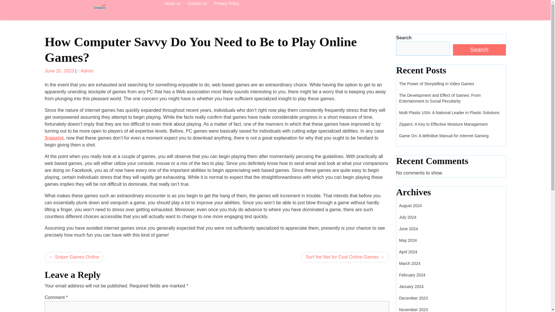 This screenshot has width=555, height=312. I want to click on Multi Plastic USA: A National Leader in Plastic Solutions, so click(449, 113).